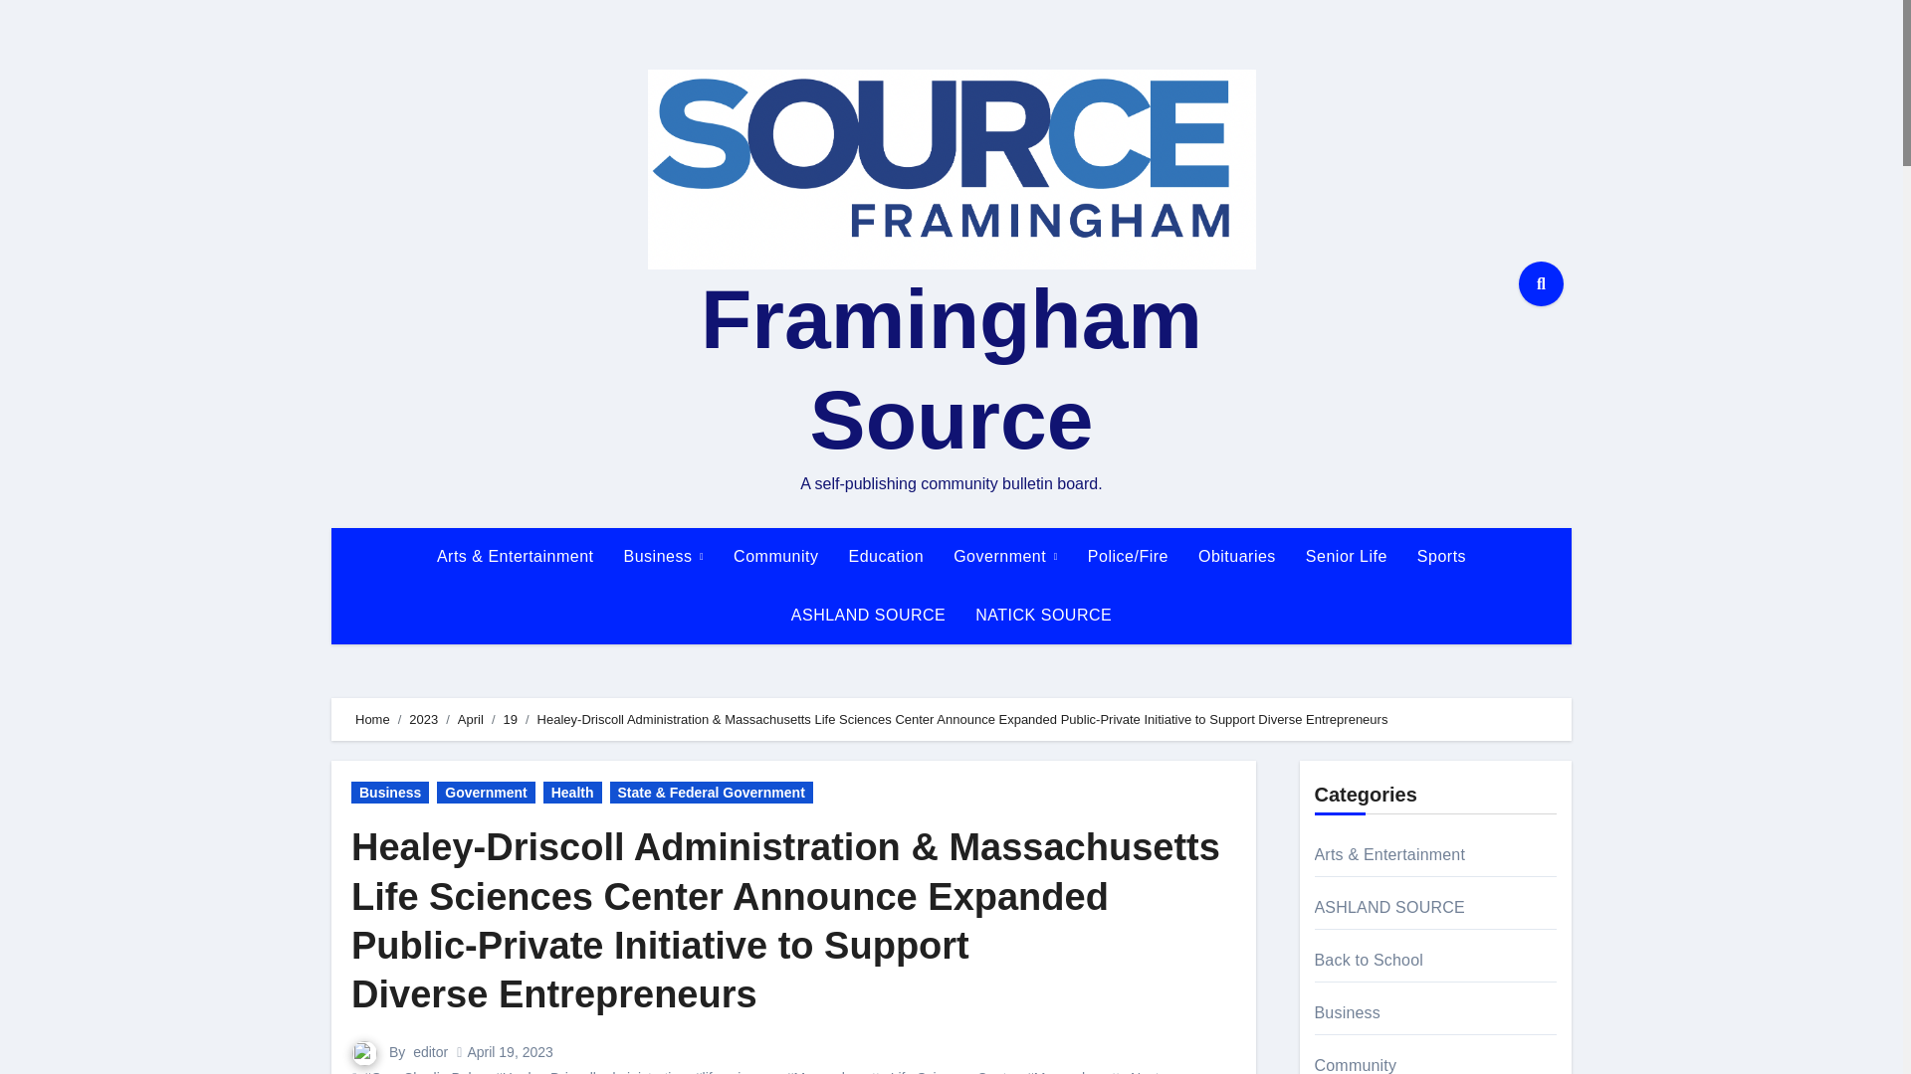 The width and height of the screenshot is (1911, 1074). What do you see at coordinates (665, 557) in the screenshot?
I see `Business` at bounding box center [665, 557].